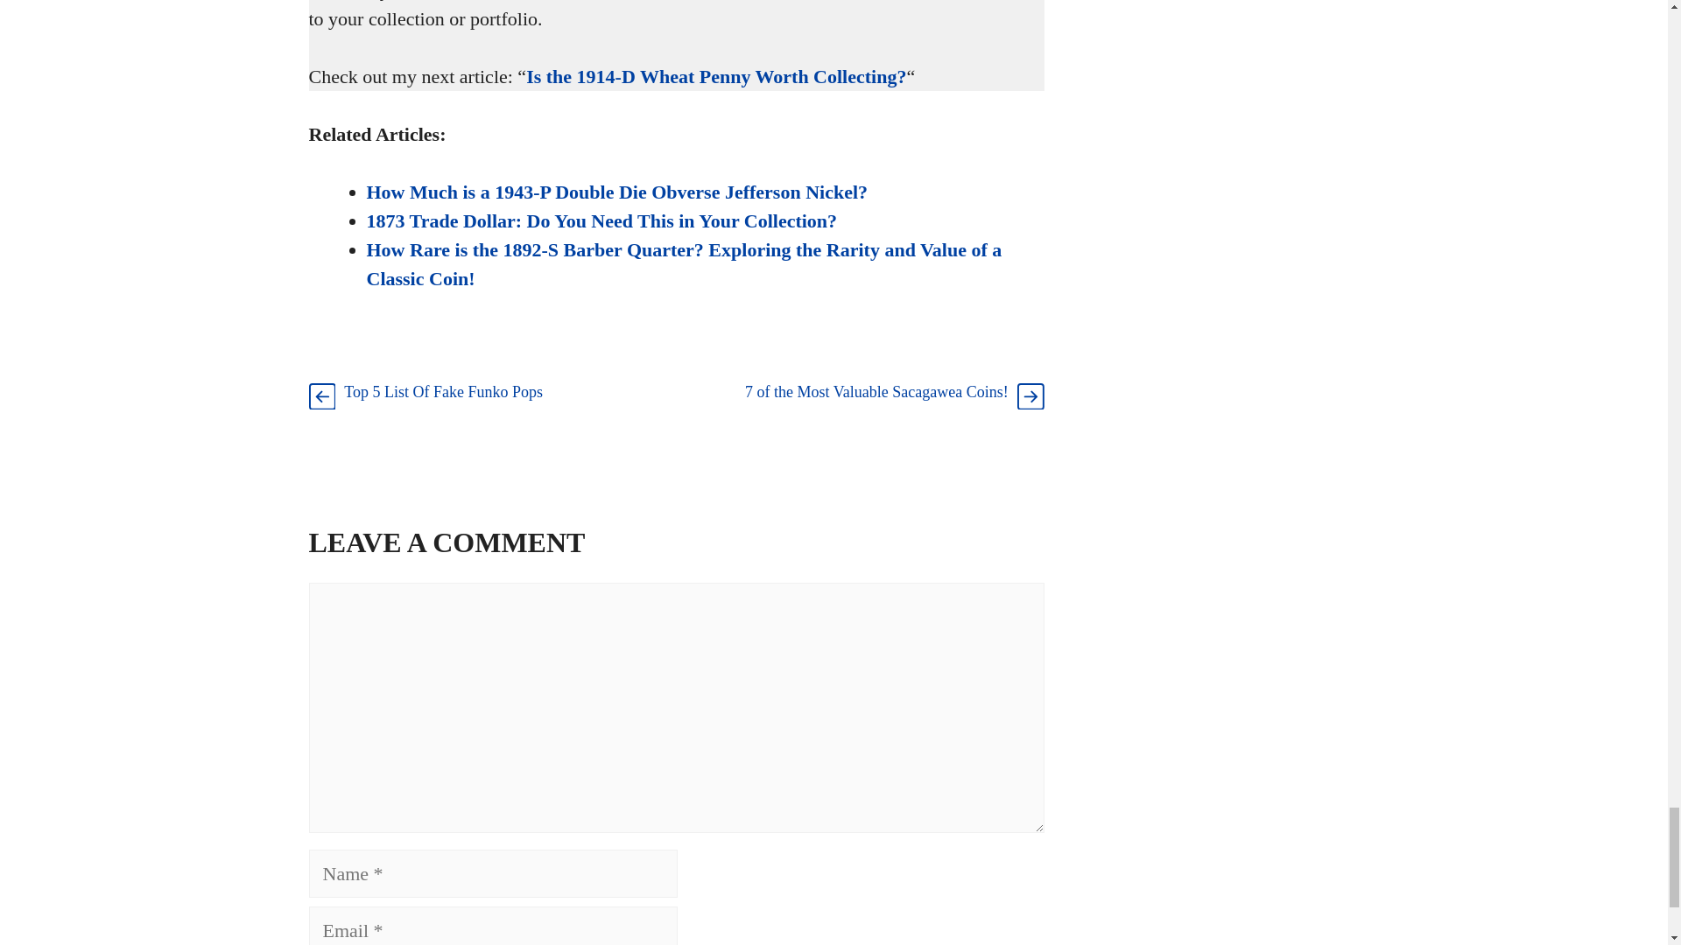  Describe the element at coordinates (616, 192) in the screenshot. I see `How Much is a 1943-P Double Die Obverse Jefferson Nickel?` at that location.